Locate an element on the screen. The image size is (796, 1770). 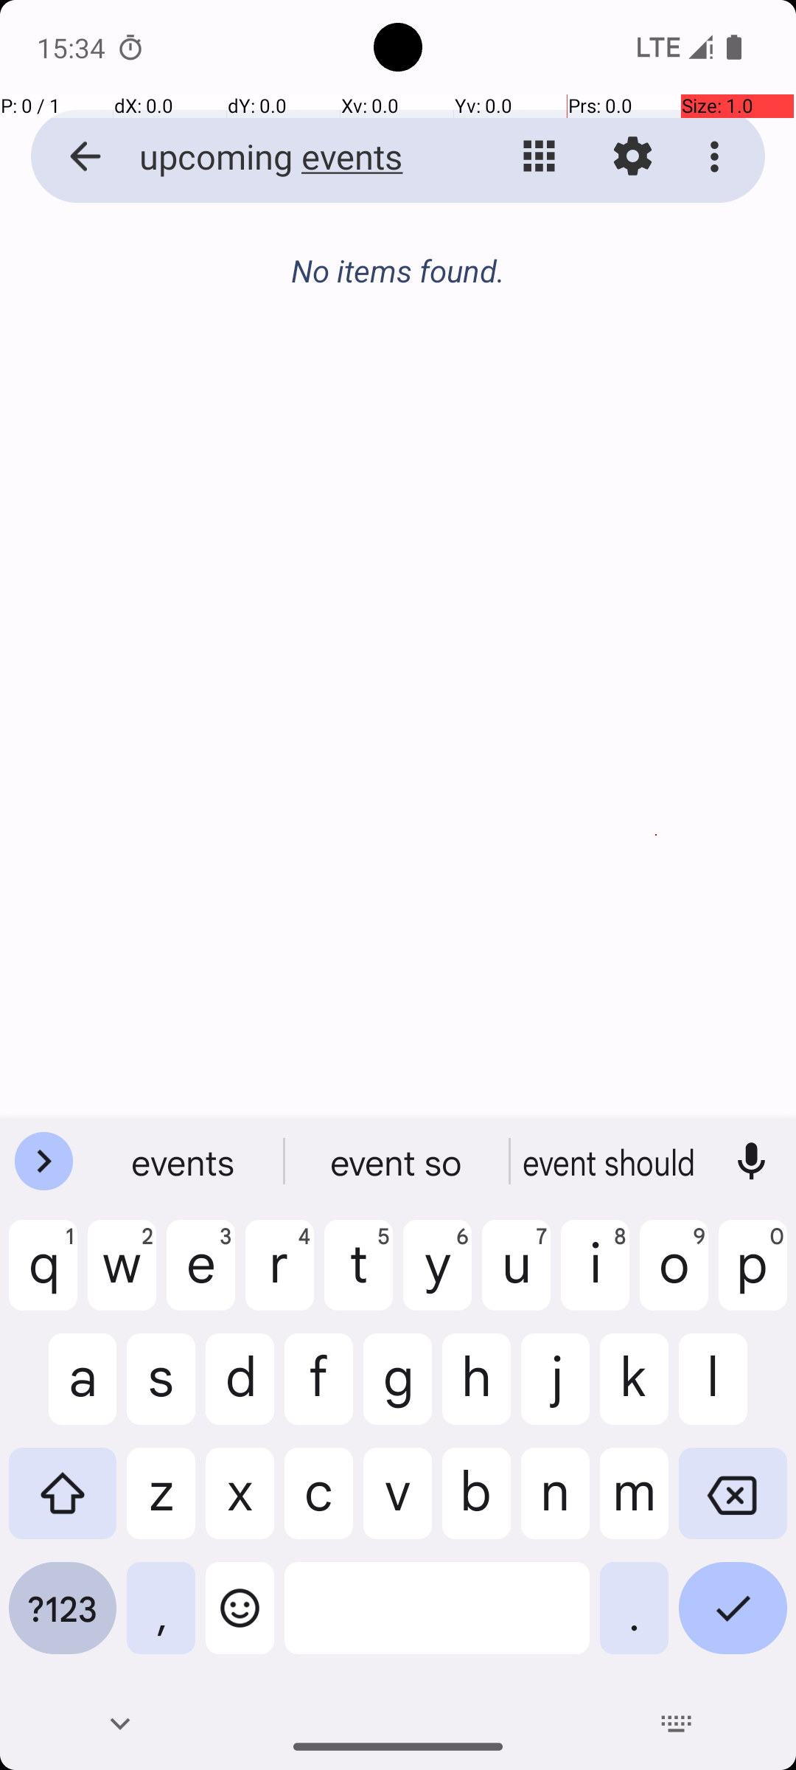
eventually is located at coordinates (611, 1162).